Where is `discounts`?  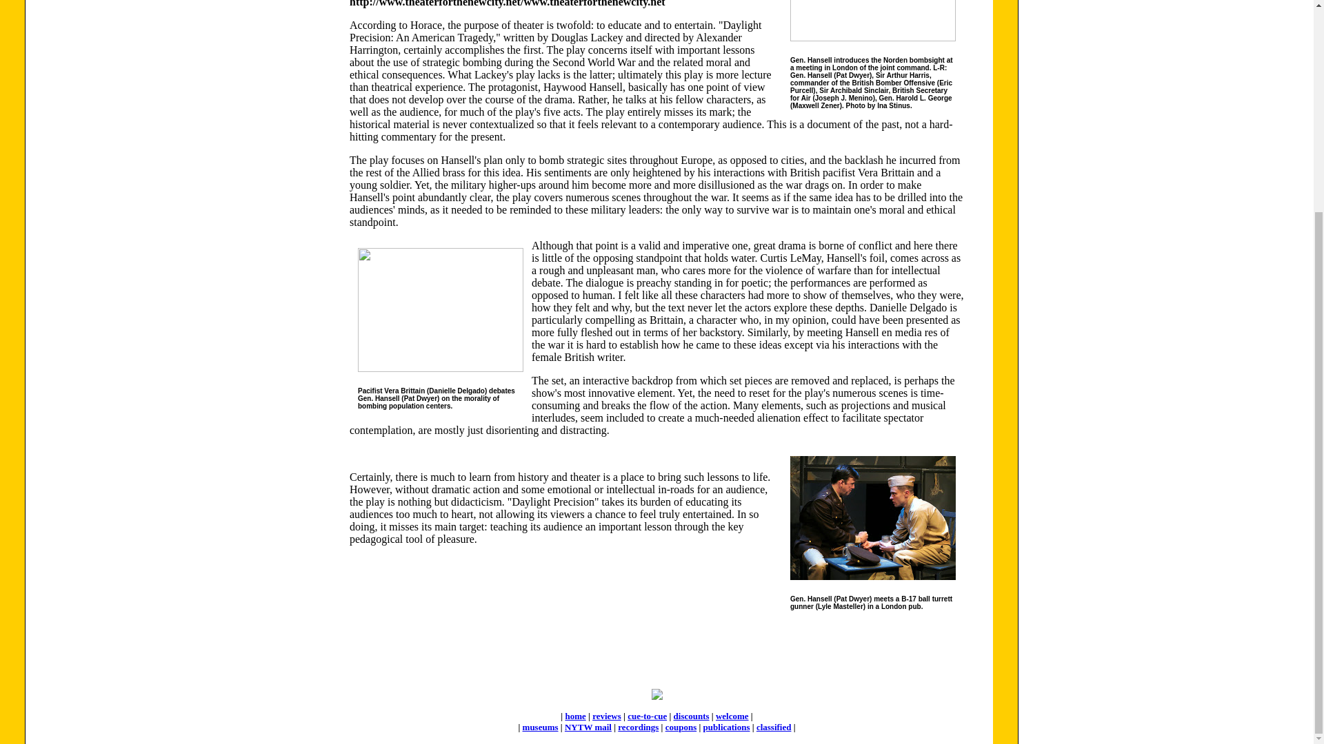 discounts is located at coordinates (692, 716).